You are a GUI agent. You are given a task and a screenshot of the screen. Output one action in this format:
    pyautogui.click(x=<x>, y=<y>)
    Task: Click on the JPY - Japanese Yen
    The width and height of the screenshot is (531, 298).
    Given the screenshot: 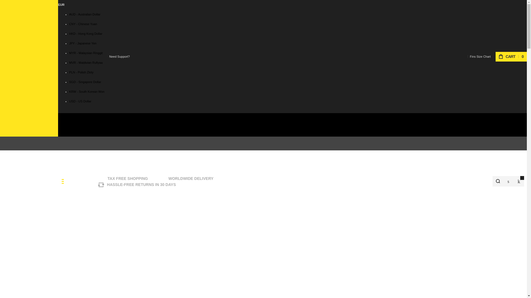 What is the action you would take?
    pyautogui.click(x=83, y=43)
    